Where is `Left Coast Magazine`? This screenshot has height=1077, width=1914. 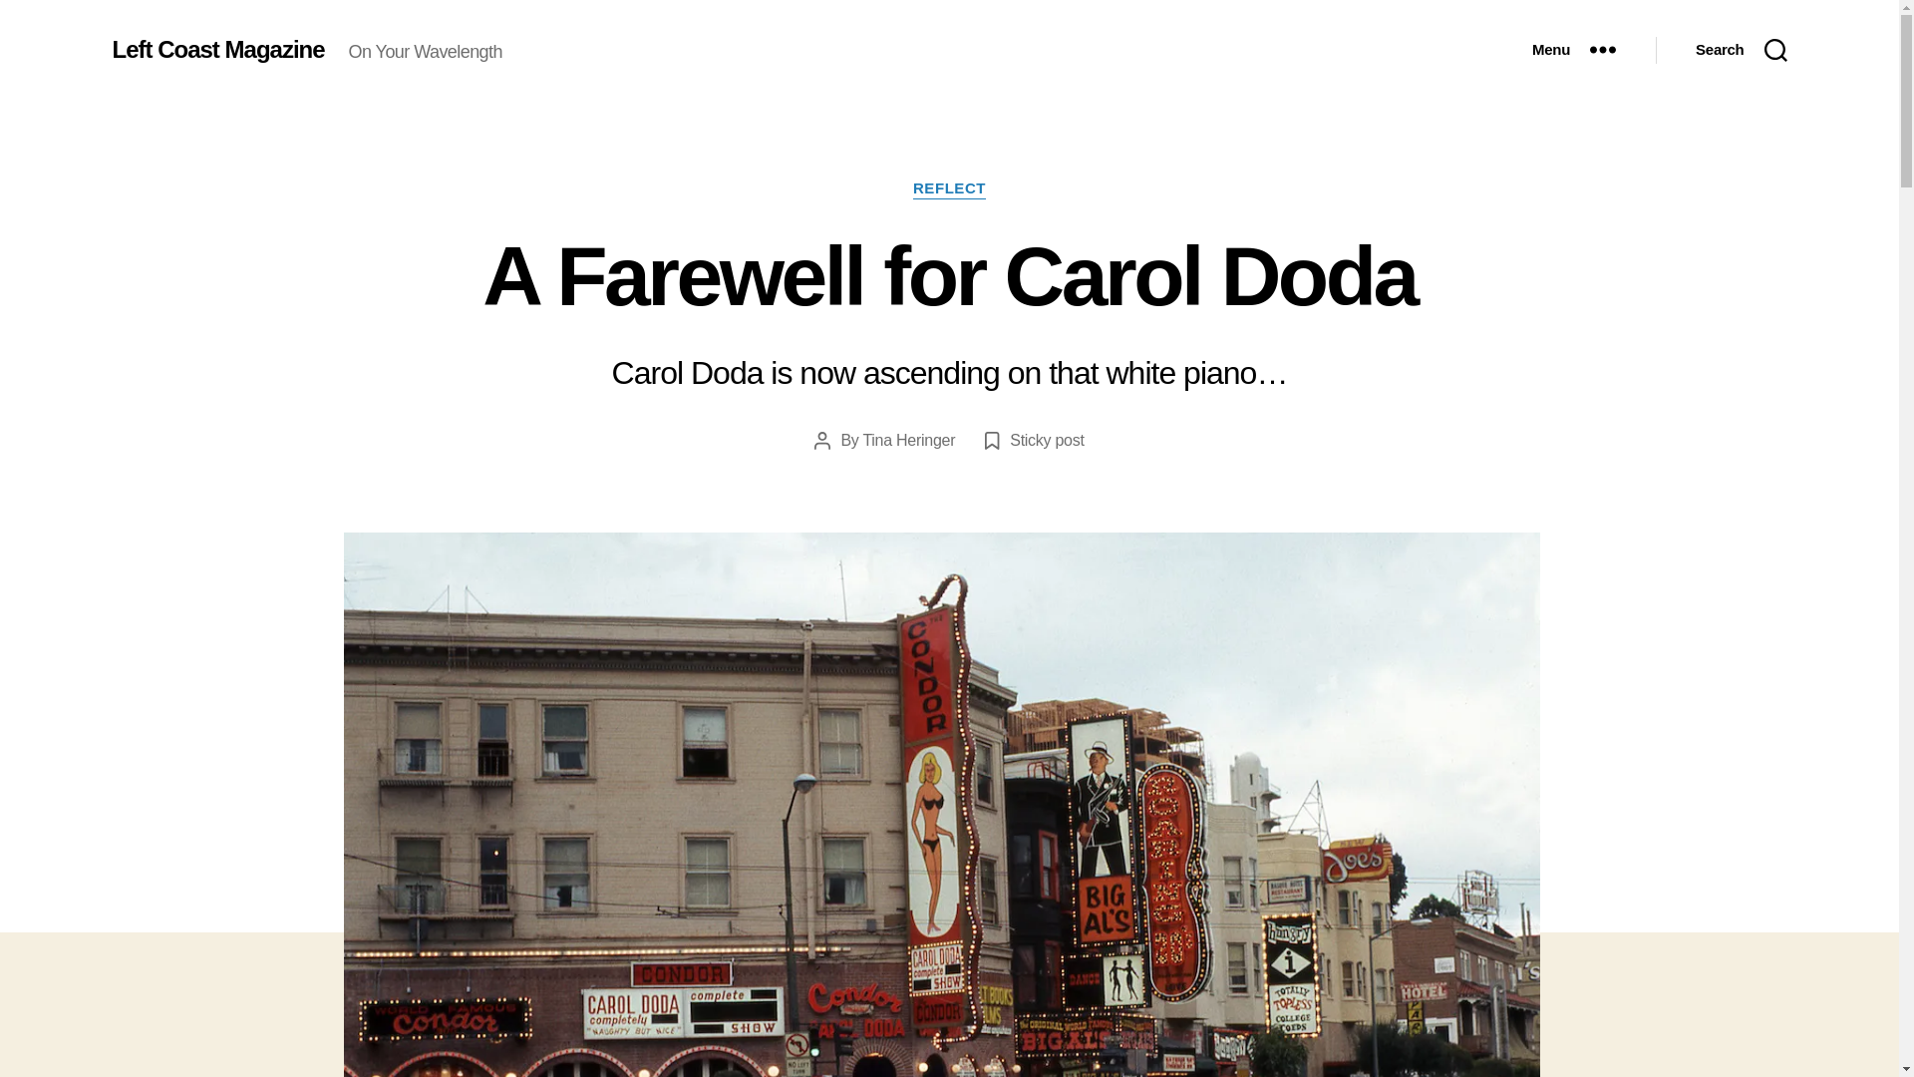
Left Coast Magazine is located at coordinates (217, 49).